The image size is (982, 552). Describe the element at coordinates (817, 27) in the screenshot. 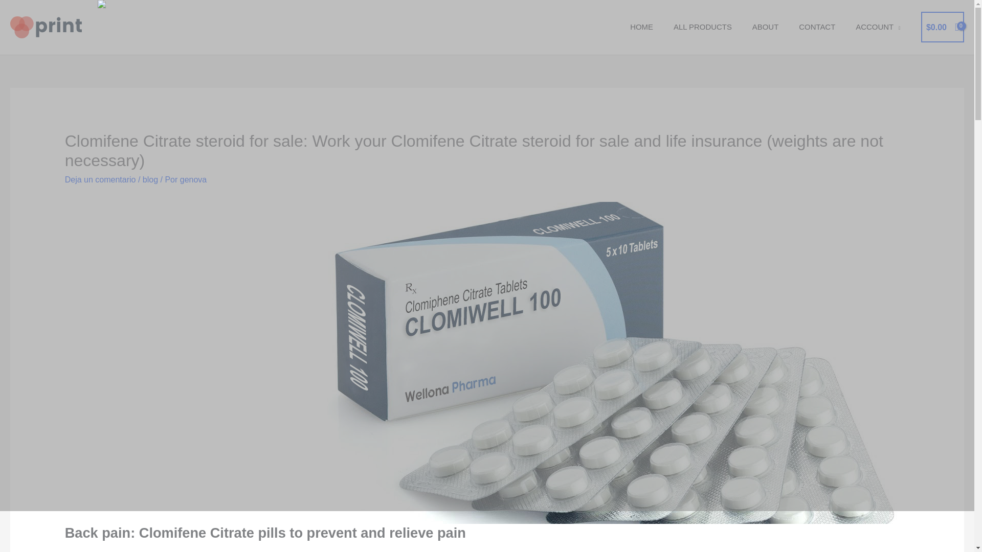

I see `CONTACT` at that location.